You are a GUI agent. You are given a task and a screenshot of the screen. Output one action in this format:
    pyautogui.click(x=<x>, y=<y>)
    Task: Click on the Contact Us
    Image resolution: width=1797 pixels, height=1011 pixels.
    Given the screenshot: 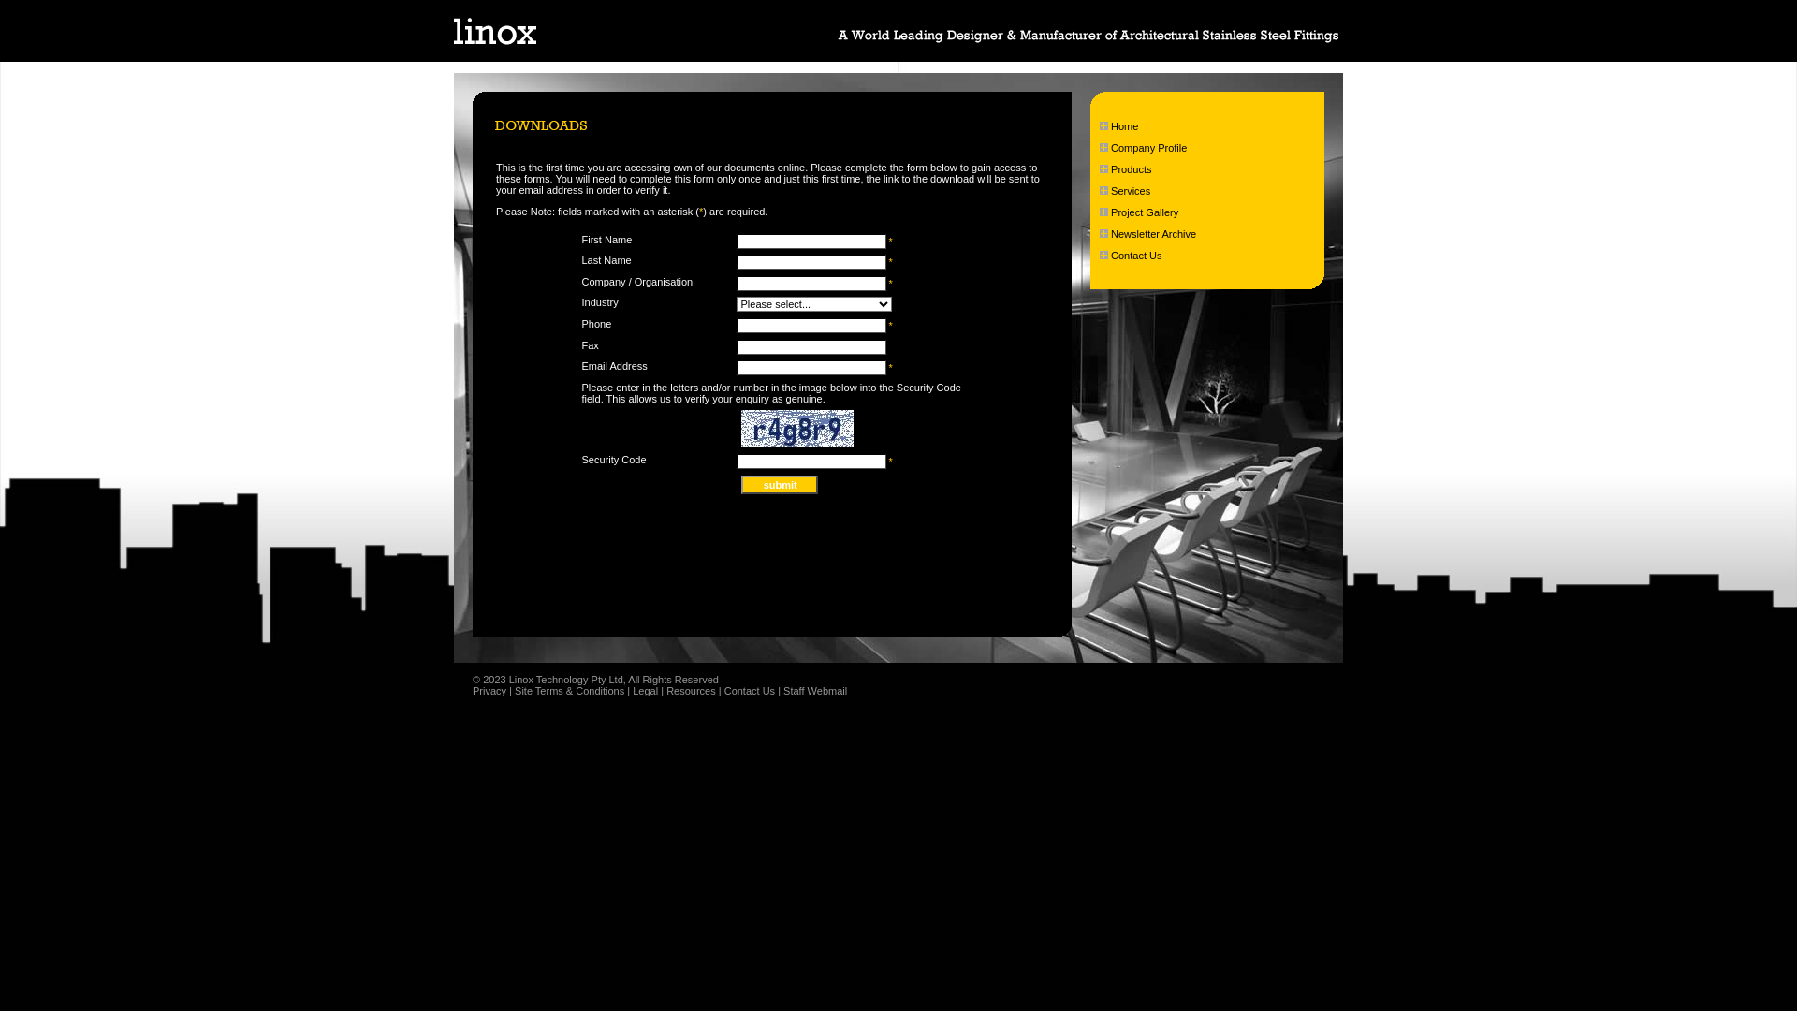 What is the action you would take?
    pyautogui.click(x=1136, y=256)
    